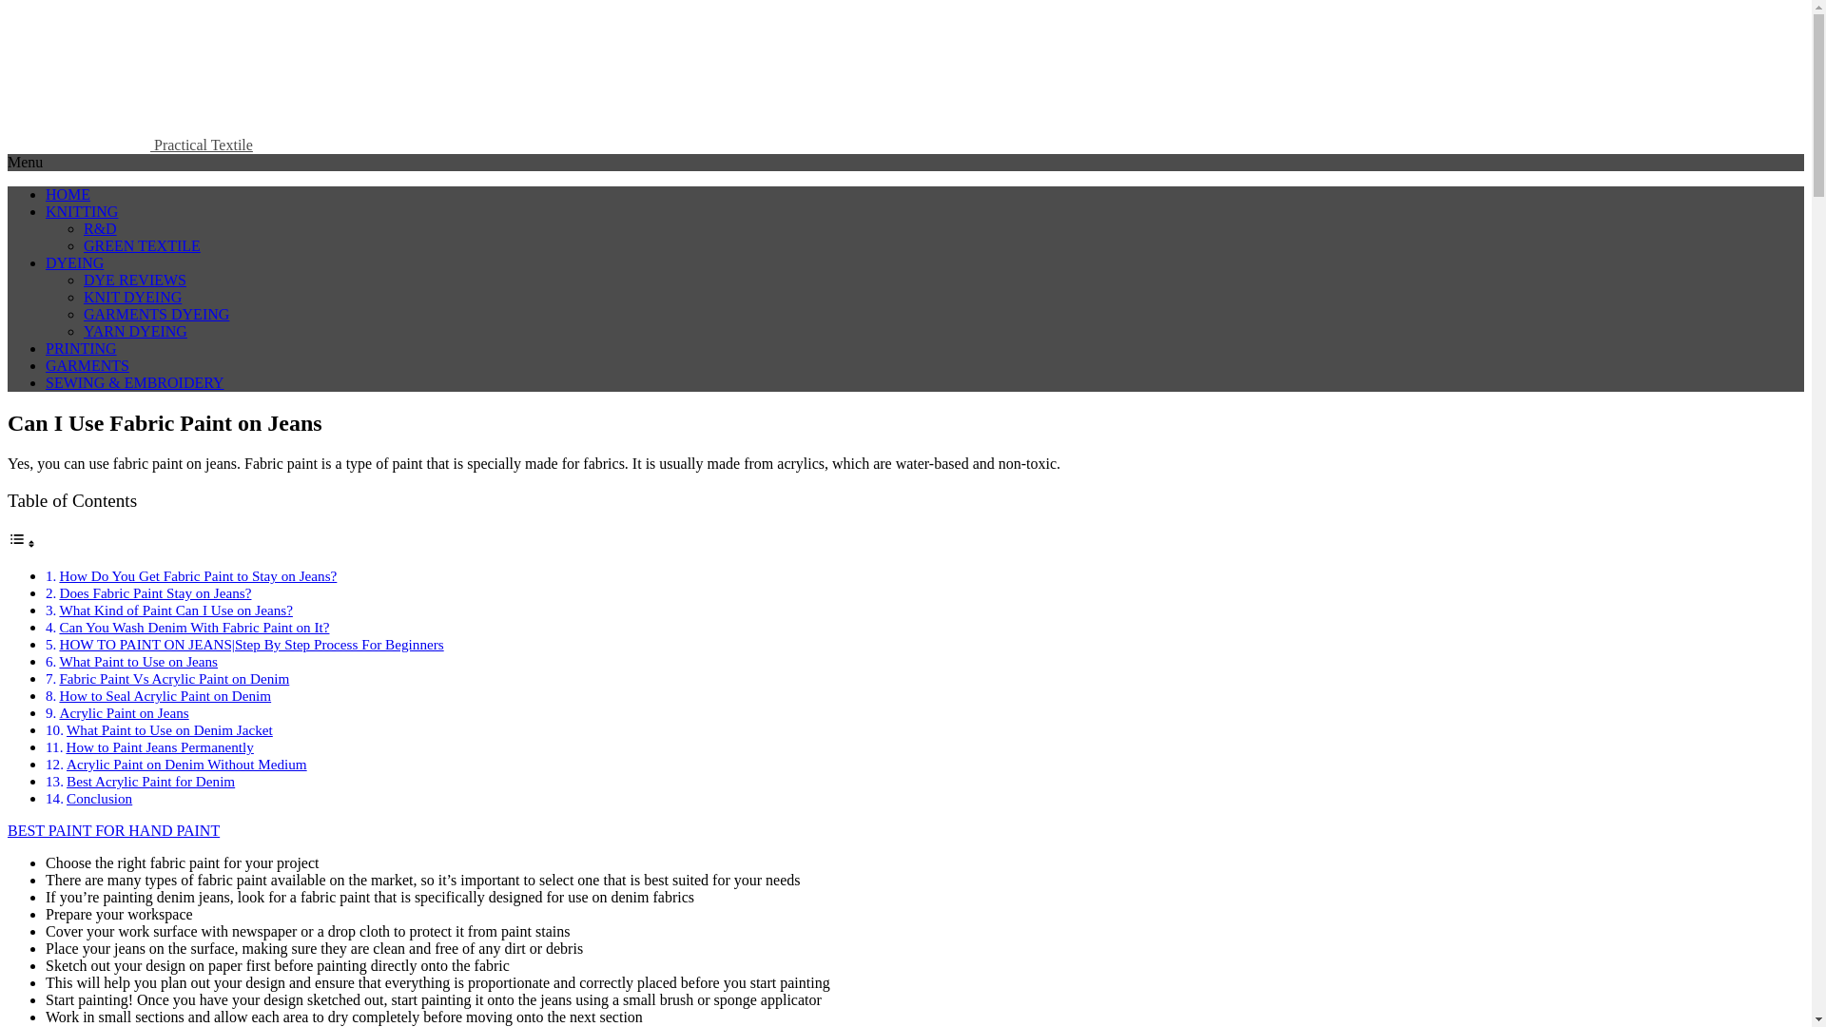 The height and width of the screenshot is (1027, 1826). I want to click on GARMENTS, so click(87, 365).